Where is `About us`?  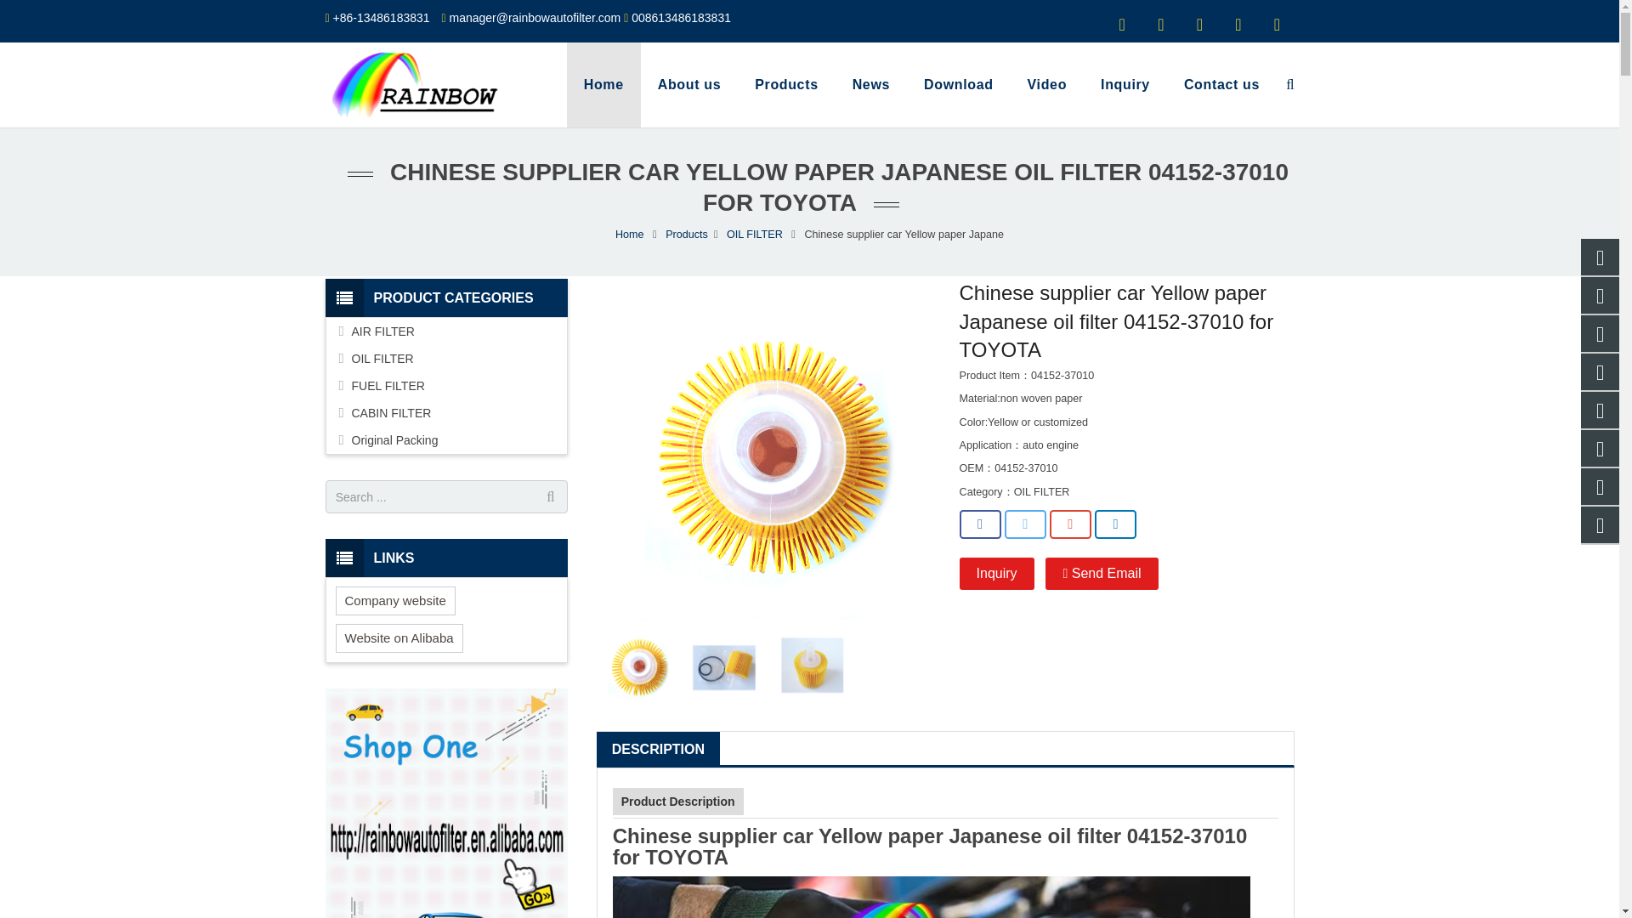 About us is located at coordinates (688, 85).